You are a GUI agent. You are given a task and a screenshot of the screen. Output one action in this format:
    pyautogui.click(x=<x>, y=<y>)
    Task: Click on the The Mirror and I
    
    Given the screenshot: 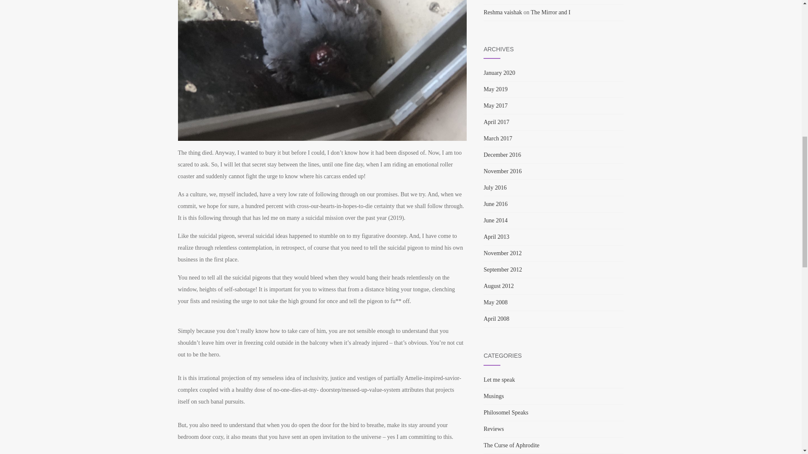 What is the action you would take?
    pyautogui.click(x=550, y=12)
    